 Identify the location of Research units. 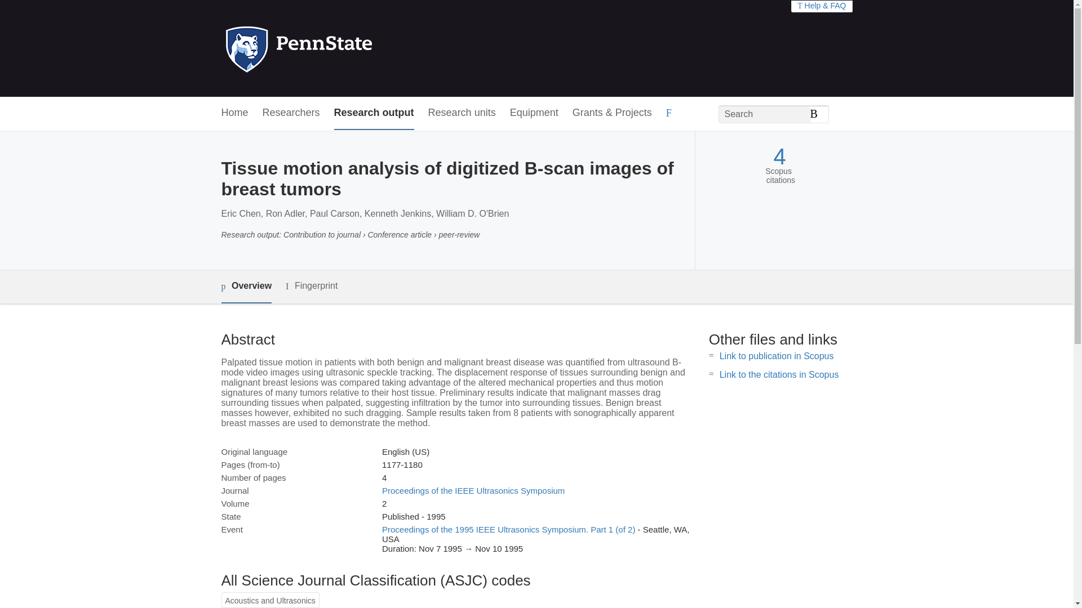
(462, 113).